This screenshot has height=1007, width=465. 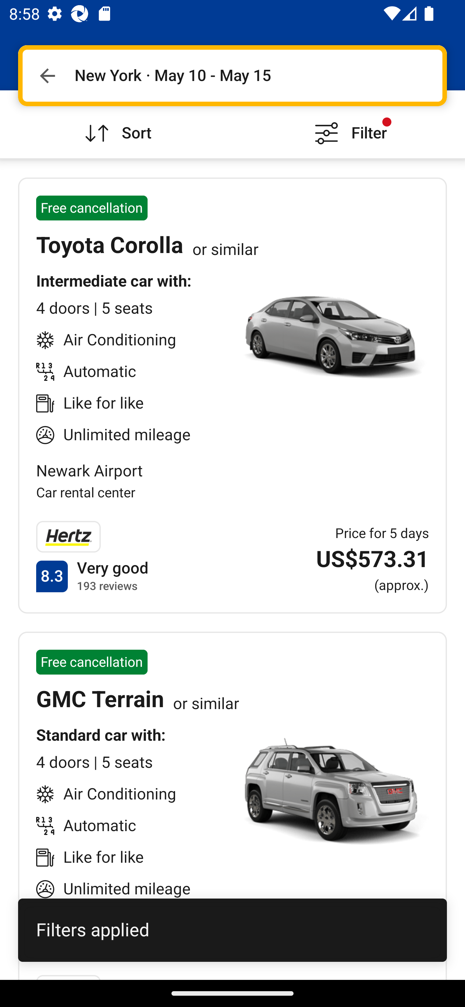 What do you see at coordinates (349, 124) in the screenshot?
I see `Filter` at bounding box center [349, 124].